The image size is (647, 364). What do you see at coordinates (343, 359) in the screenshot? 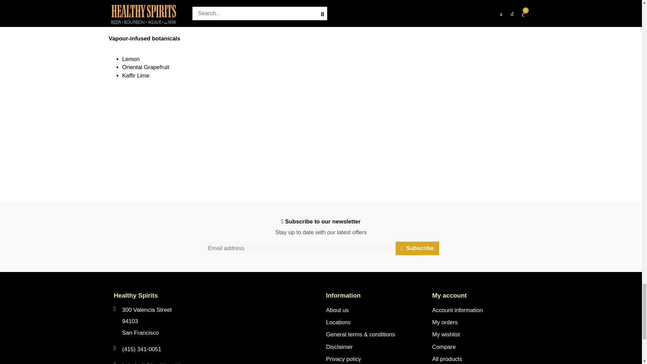
I see `Privacy policy` at bounding box center [343, 359].